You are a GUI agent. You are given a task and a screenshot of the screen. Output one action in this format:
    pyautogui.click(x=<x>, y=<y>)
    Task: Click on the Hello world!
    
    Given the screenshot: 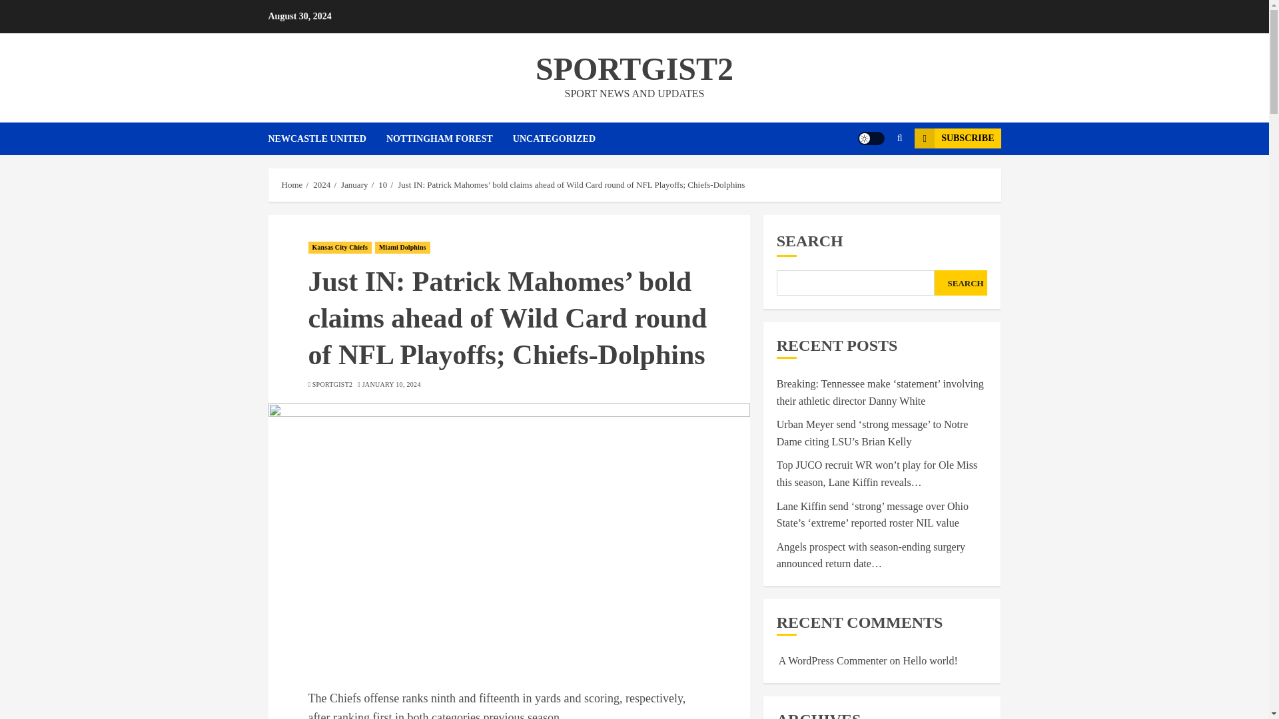 What is the action you would take?
    pyautogui.click(x=930, y=660)
    